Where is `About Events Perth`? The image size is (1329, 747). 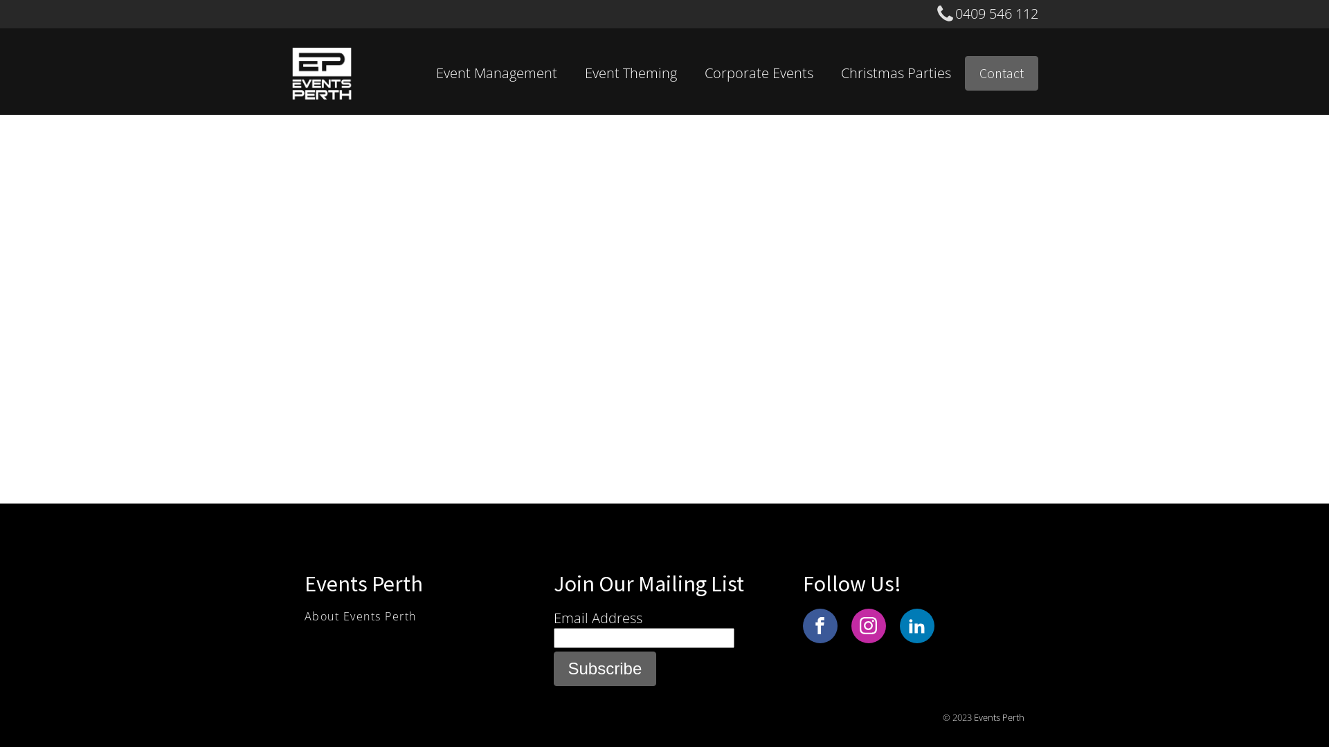
About Events Perth is located at coordinates (361, 616).